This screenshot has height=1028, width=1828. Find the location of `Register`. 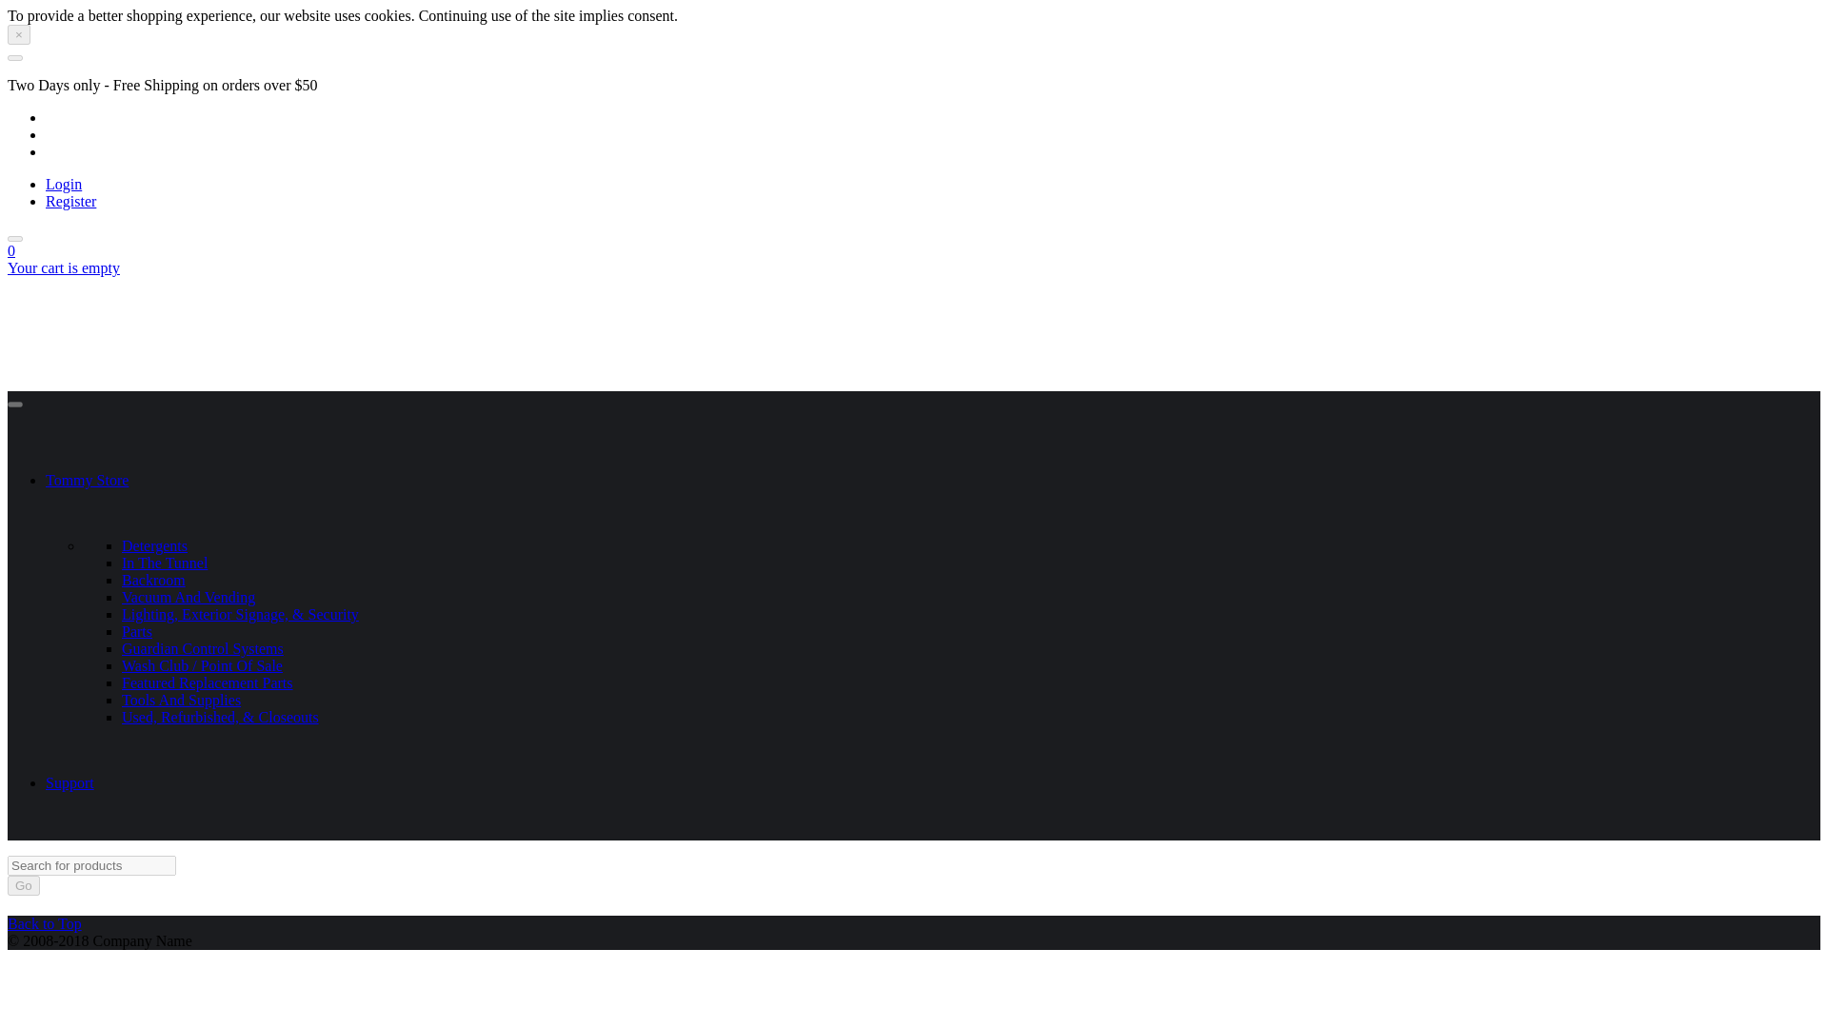

Register is located at coordinates (70, 202).